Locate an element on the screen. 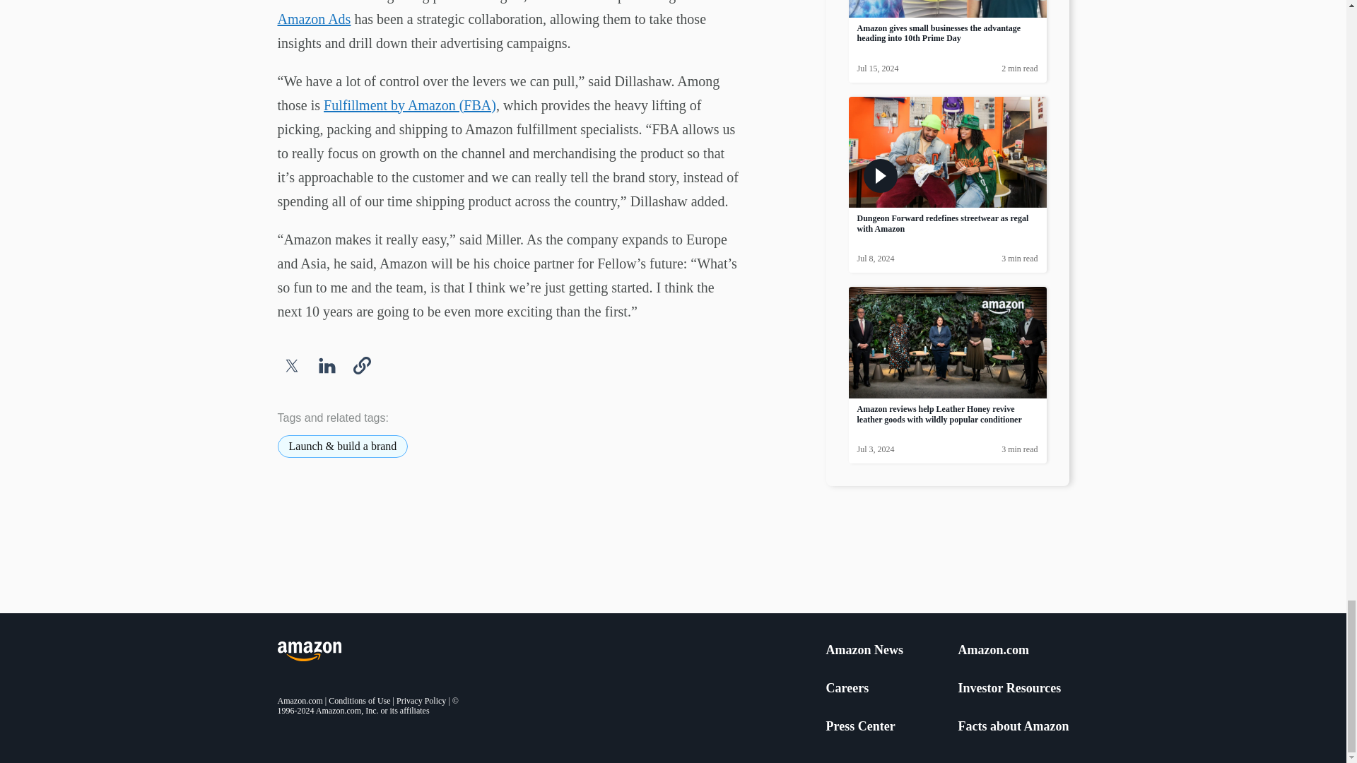 The width and height of the screenshot is (1357, 763). Press Center is located at coordinates (859, 726).